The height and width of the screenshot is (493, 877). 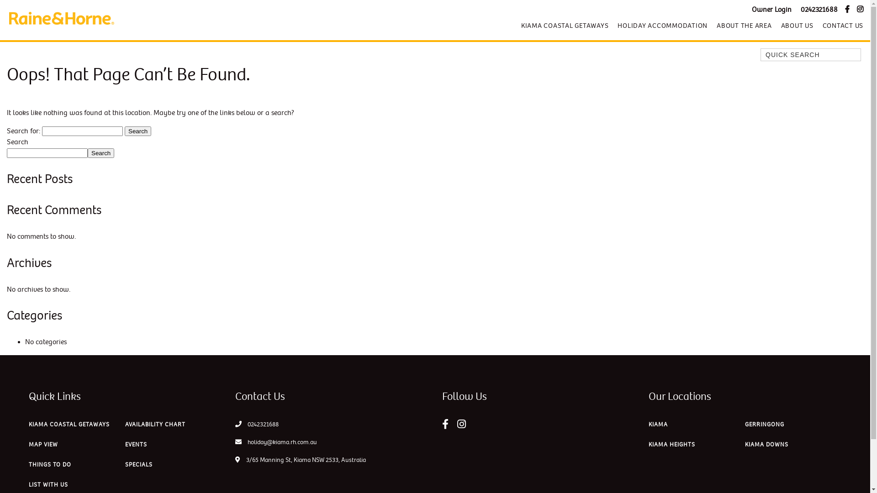 I want to click on SPECIALS, so click(x=139, y=467).